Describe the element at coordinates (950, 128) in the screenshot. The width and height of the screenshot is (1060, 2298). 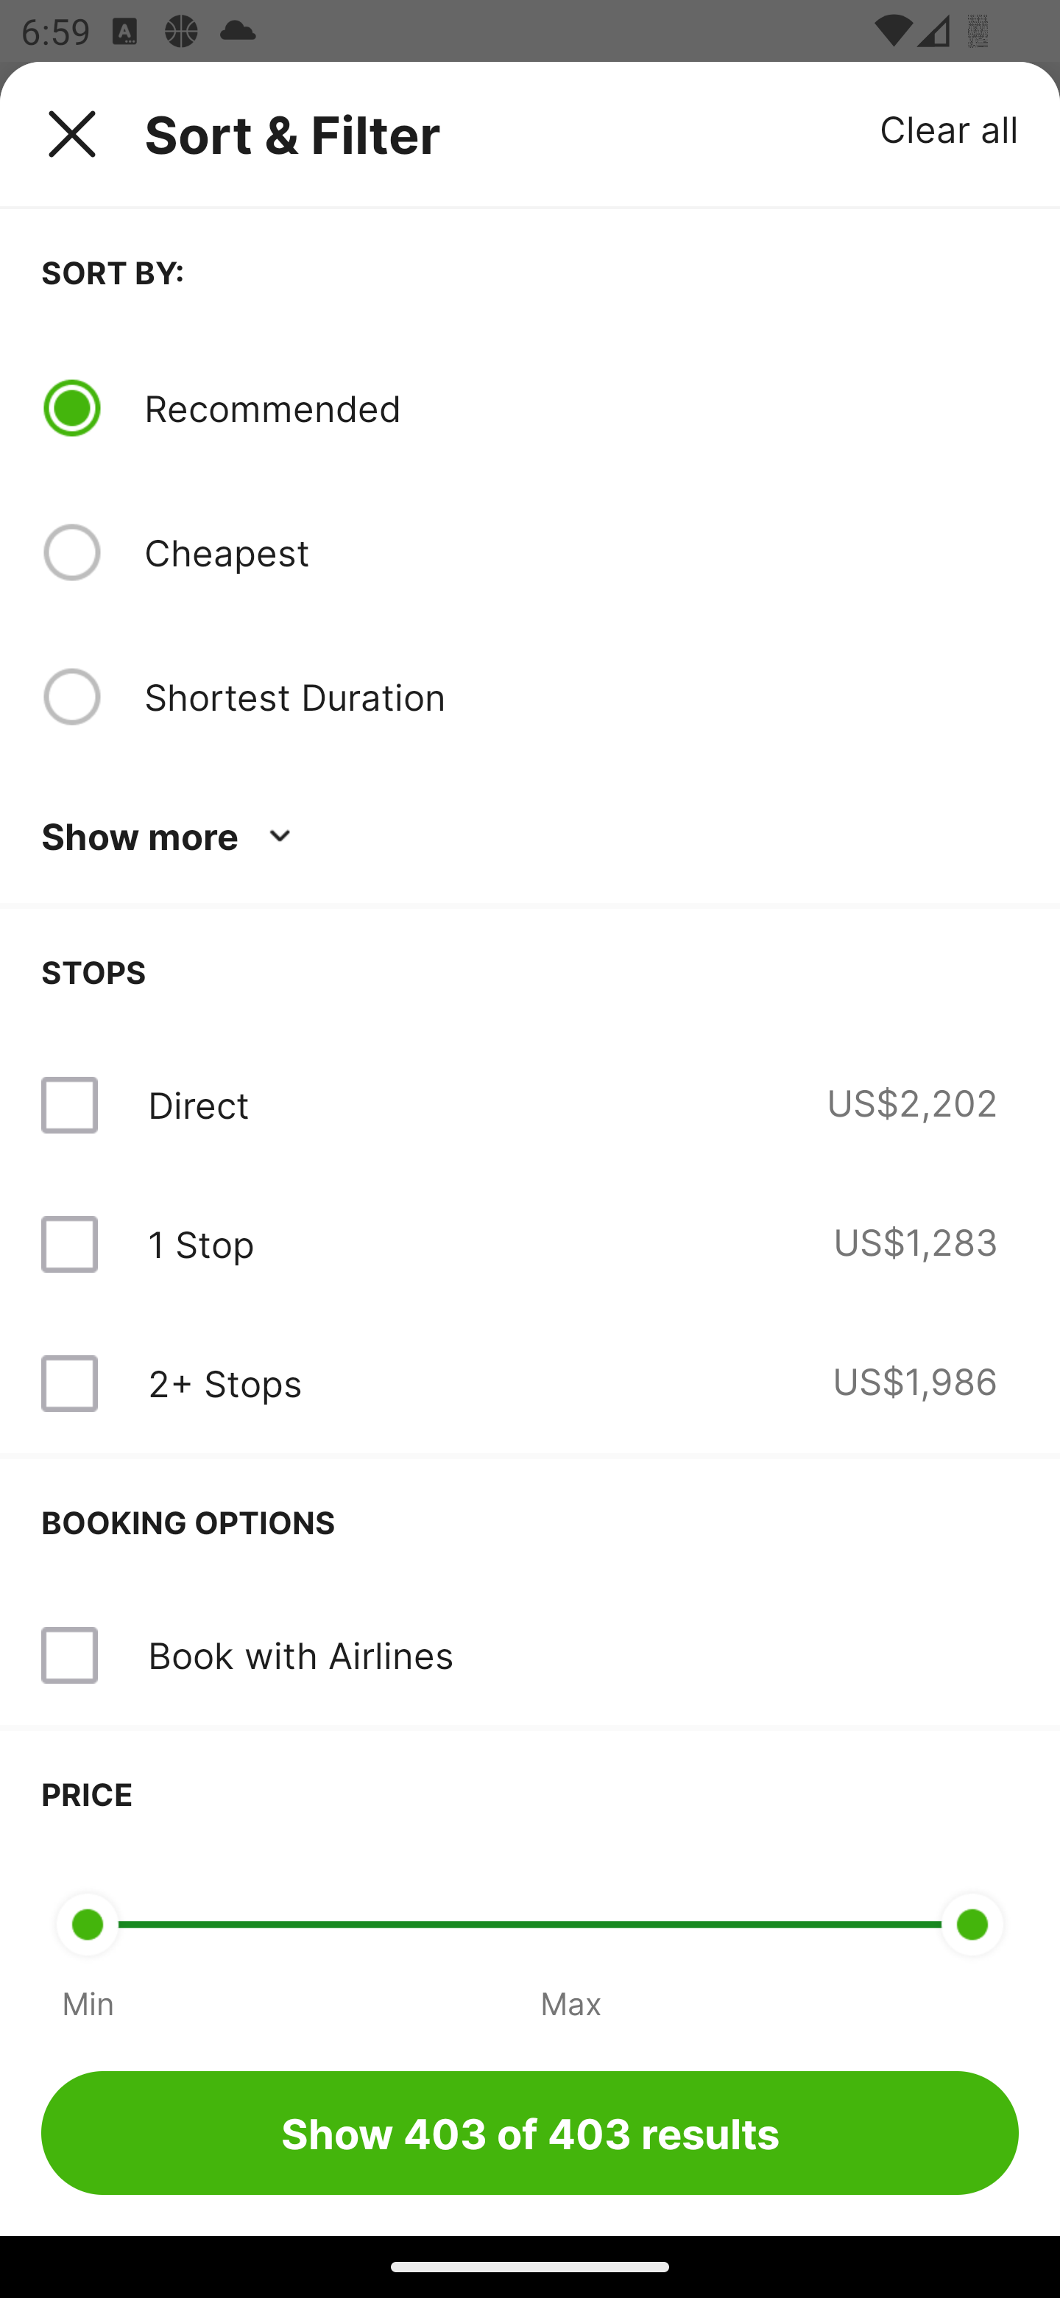
I see `Clear all` at that location.